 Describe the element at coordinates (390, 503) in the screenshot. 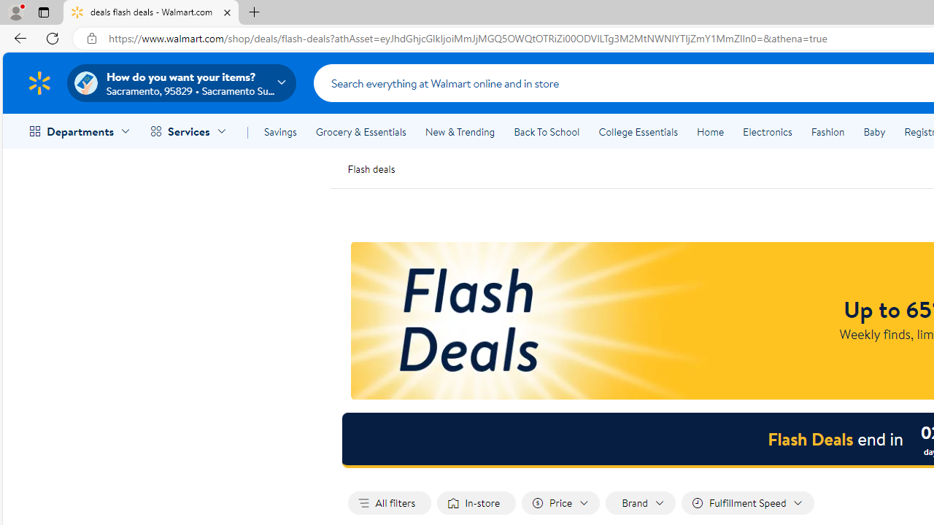

I see `All filters none applied, activate to change` at that location.